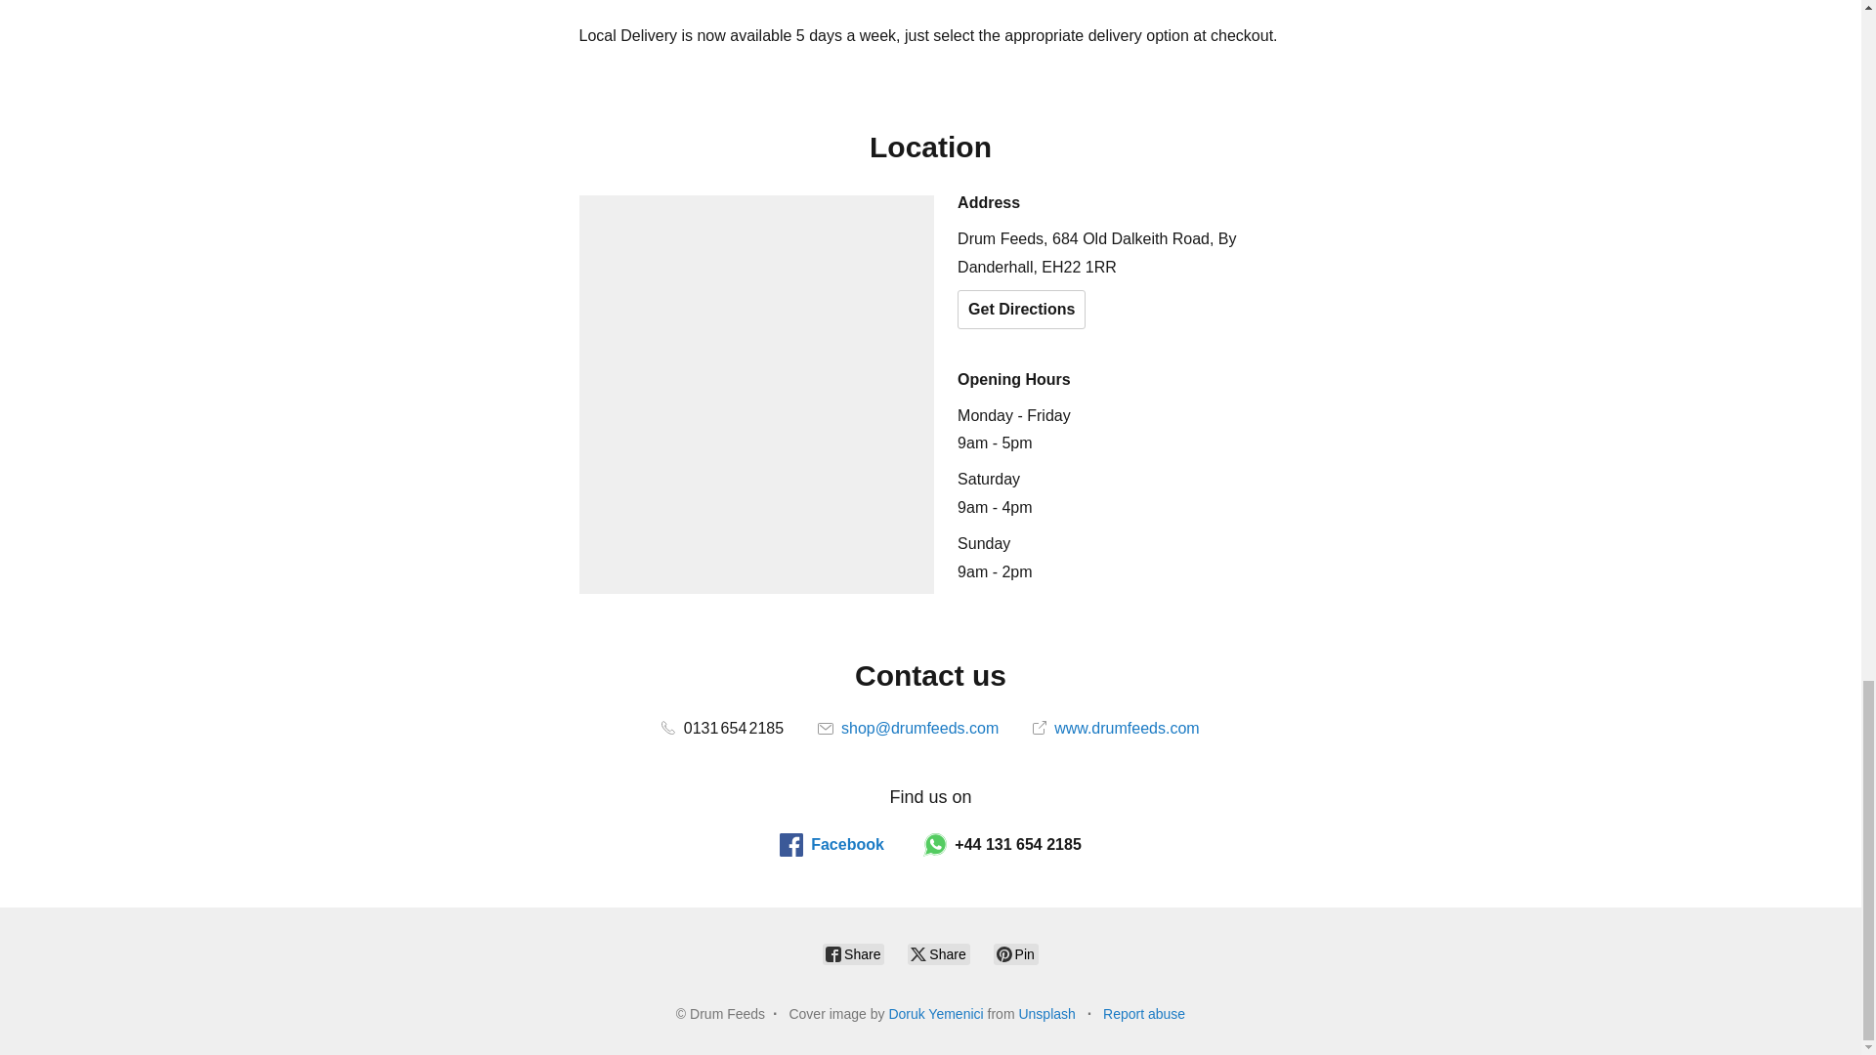  Describe the element at coordinates (938, 953) in the screenshot. I see `Share` at that location.